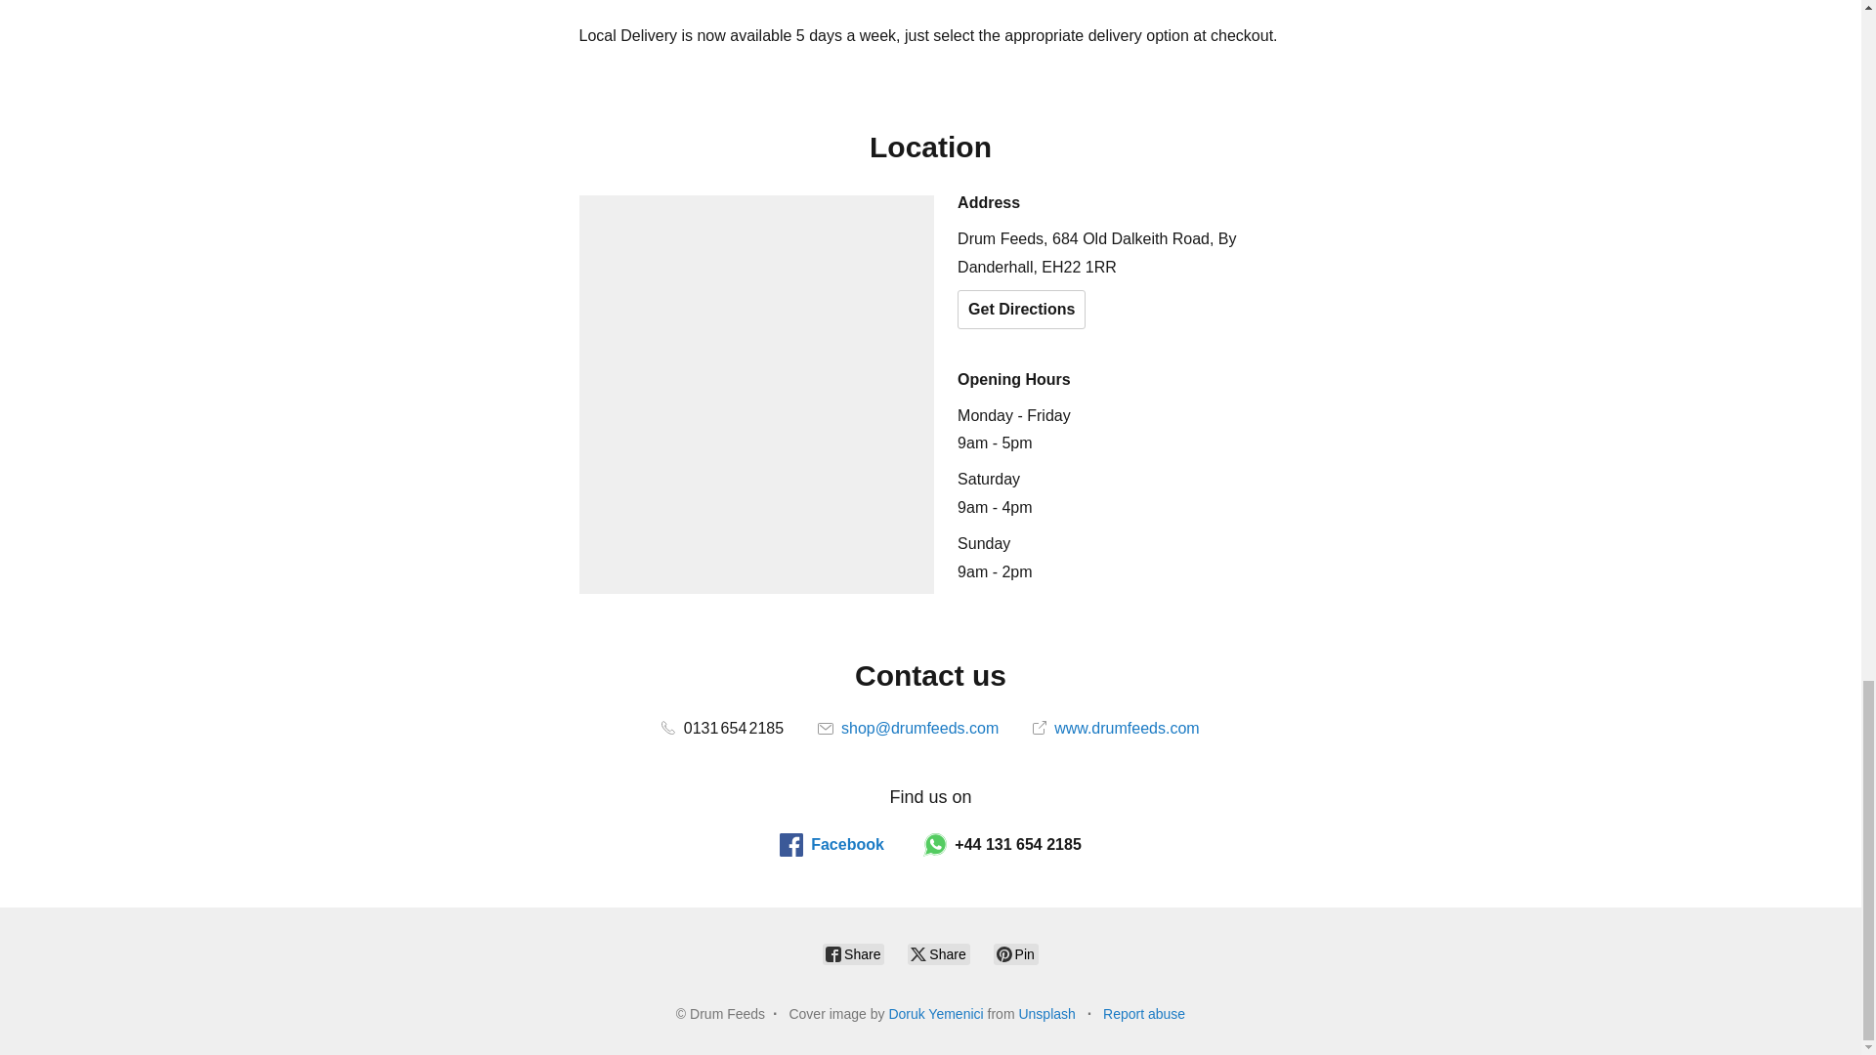  Describe the element at coordinates (938, 953) in the screenshot. I see `Share` at that location.